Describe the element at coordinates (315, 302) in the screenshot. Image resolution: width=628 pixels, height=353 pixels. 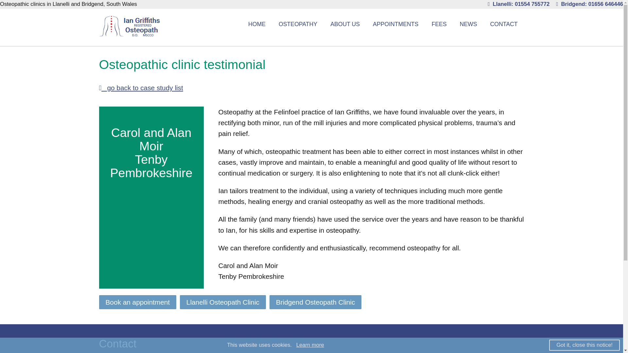
I see `Bridgend Osteopath Clinic` at that location.